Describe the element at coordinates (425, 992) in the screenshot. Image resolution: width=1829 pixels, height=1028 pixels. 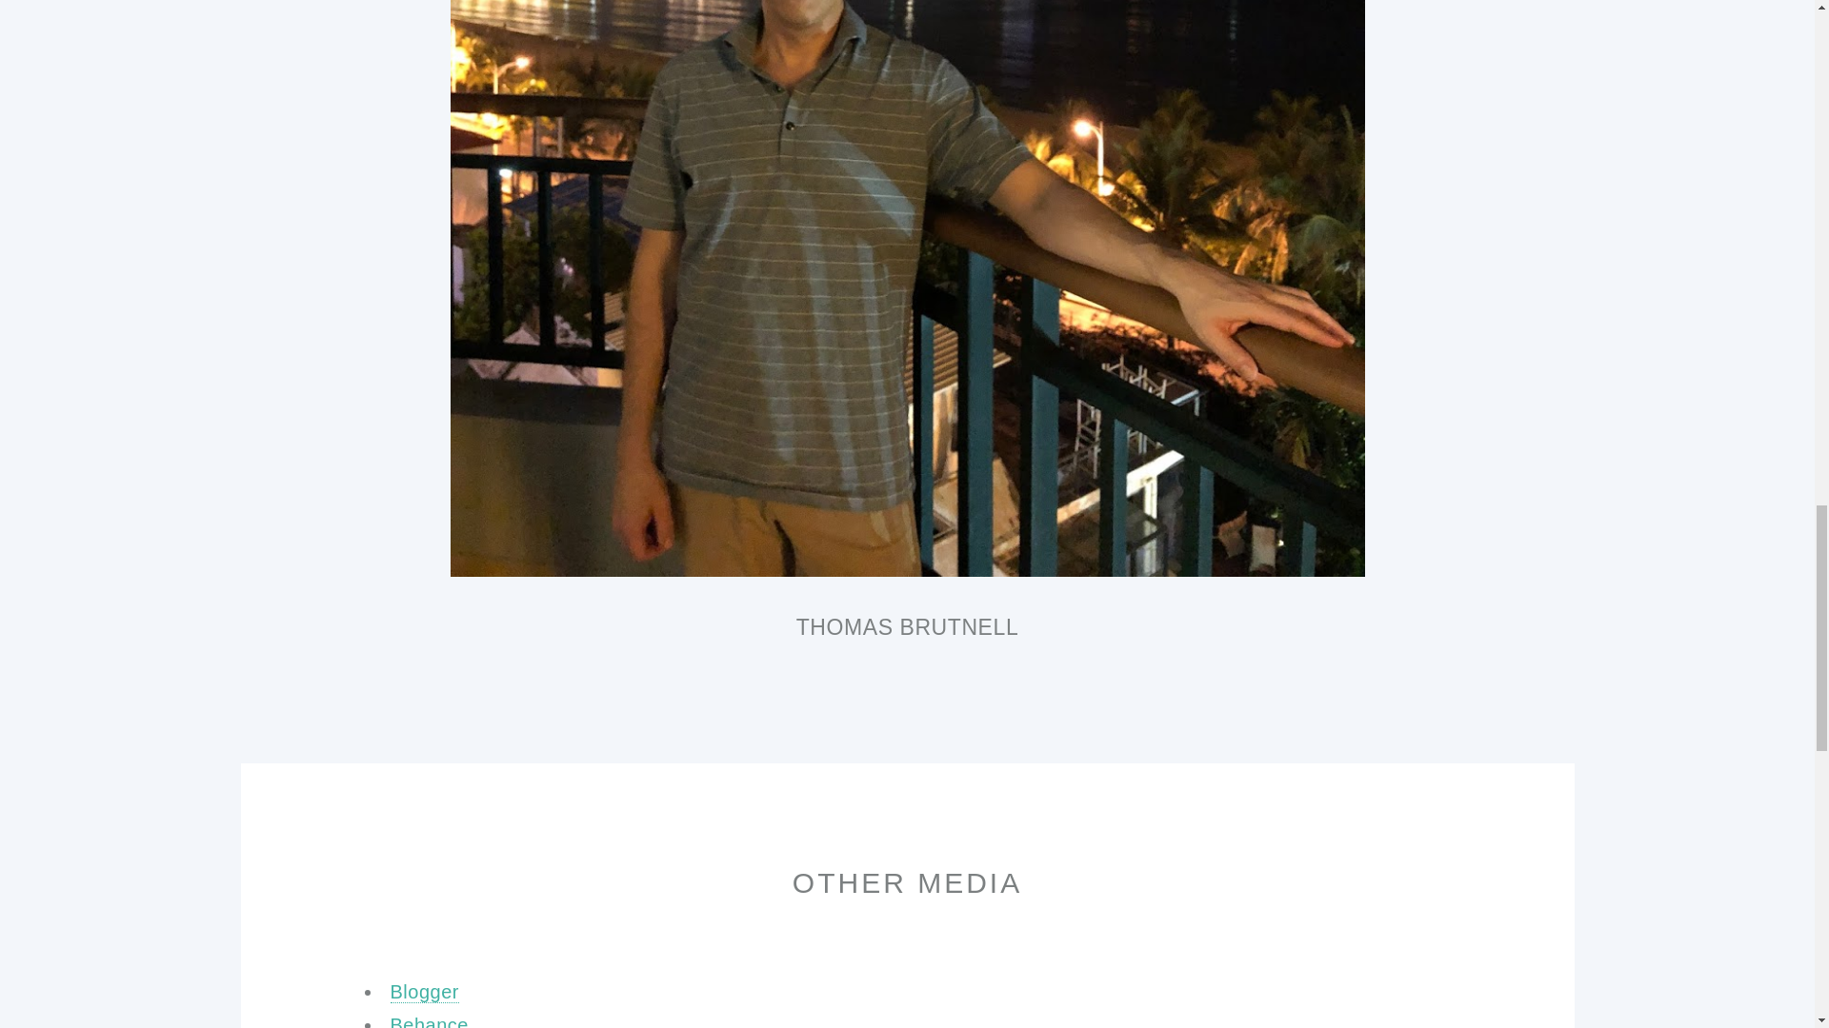
I see `Blogger` at that location.